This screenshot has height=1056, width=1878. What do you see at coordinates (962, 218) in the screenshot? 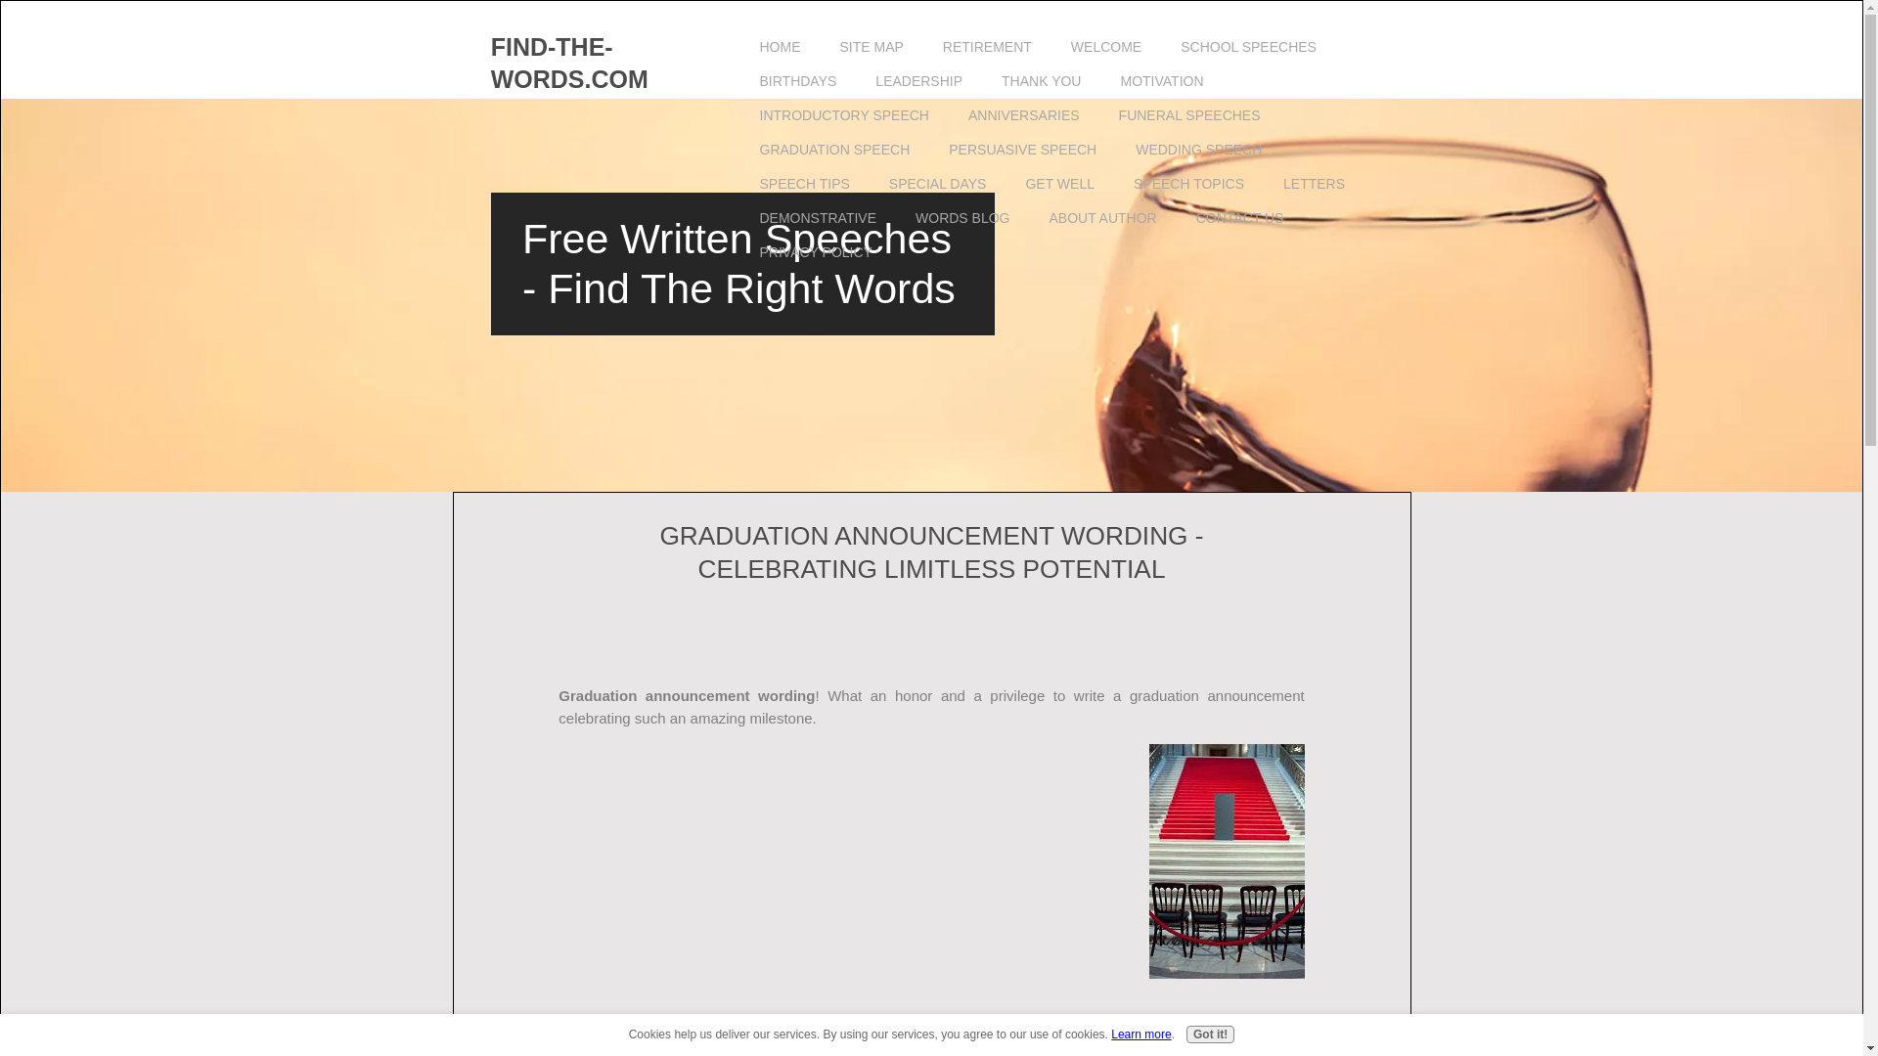
I see `WORDS BLOG` at bounding box center [962, 218].